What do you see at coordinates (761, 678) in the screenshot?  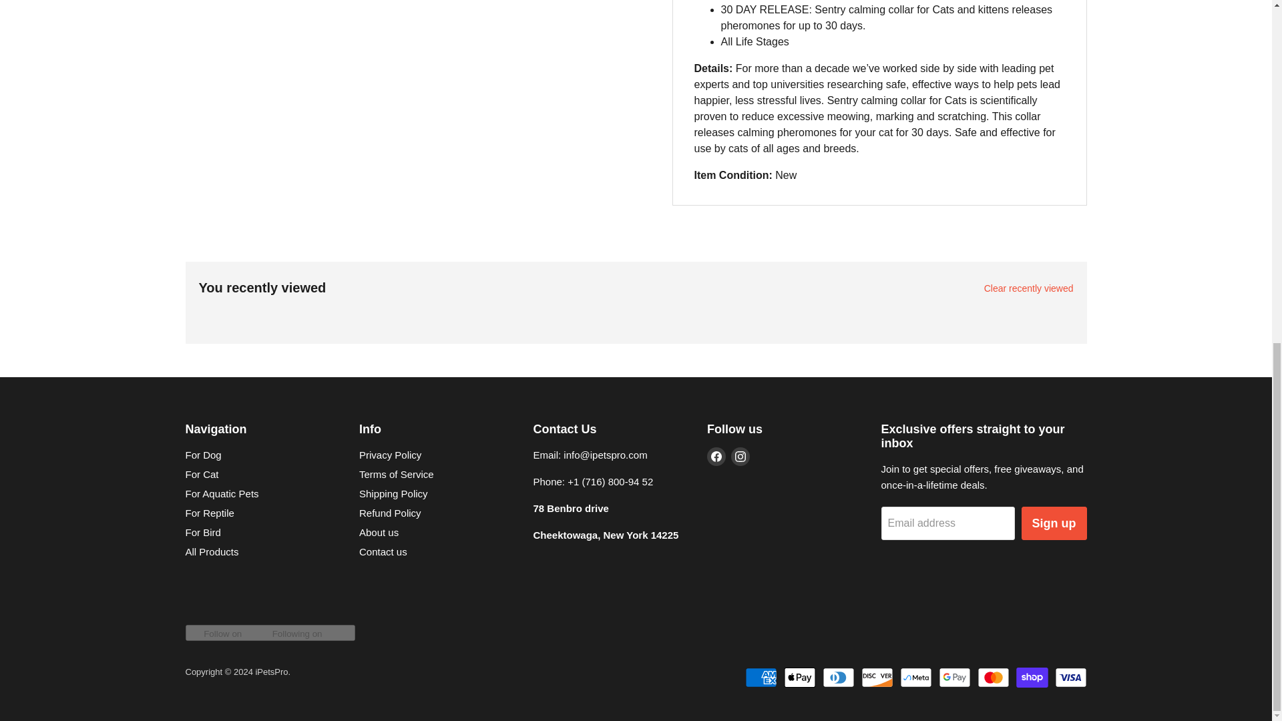 I see `American Express` at bounding box center [761, 678].